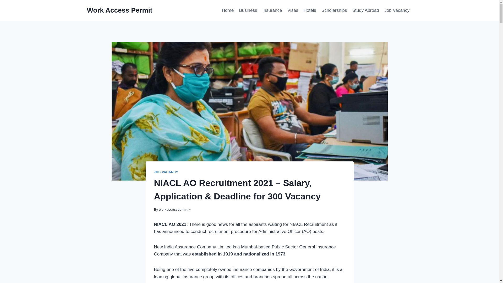 The width and height of the screenshot is (503, 283). I want to click on Insurance, so click(272, 10).